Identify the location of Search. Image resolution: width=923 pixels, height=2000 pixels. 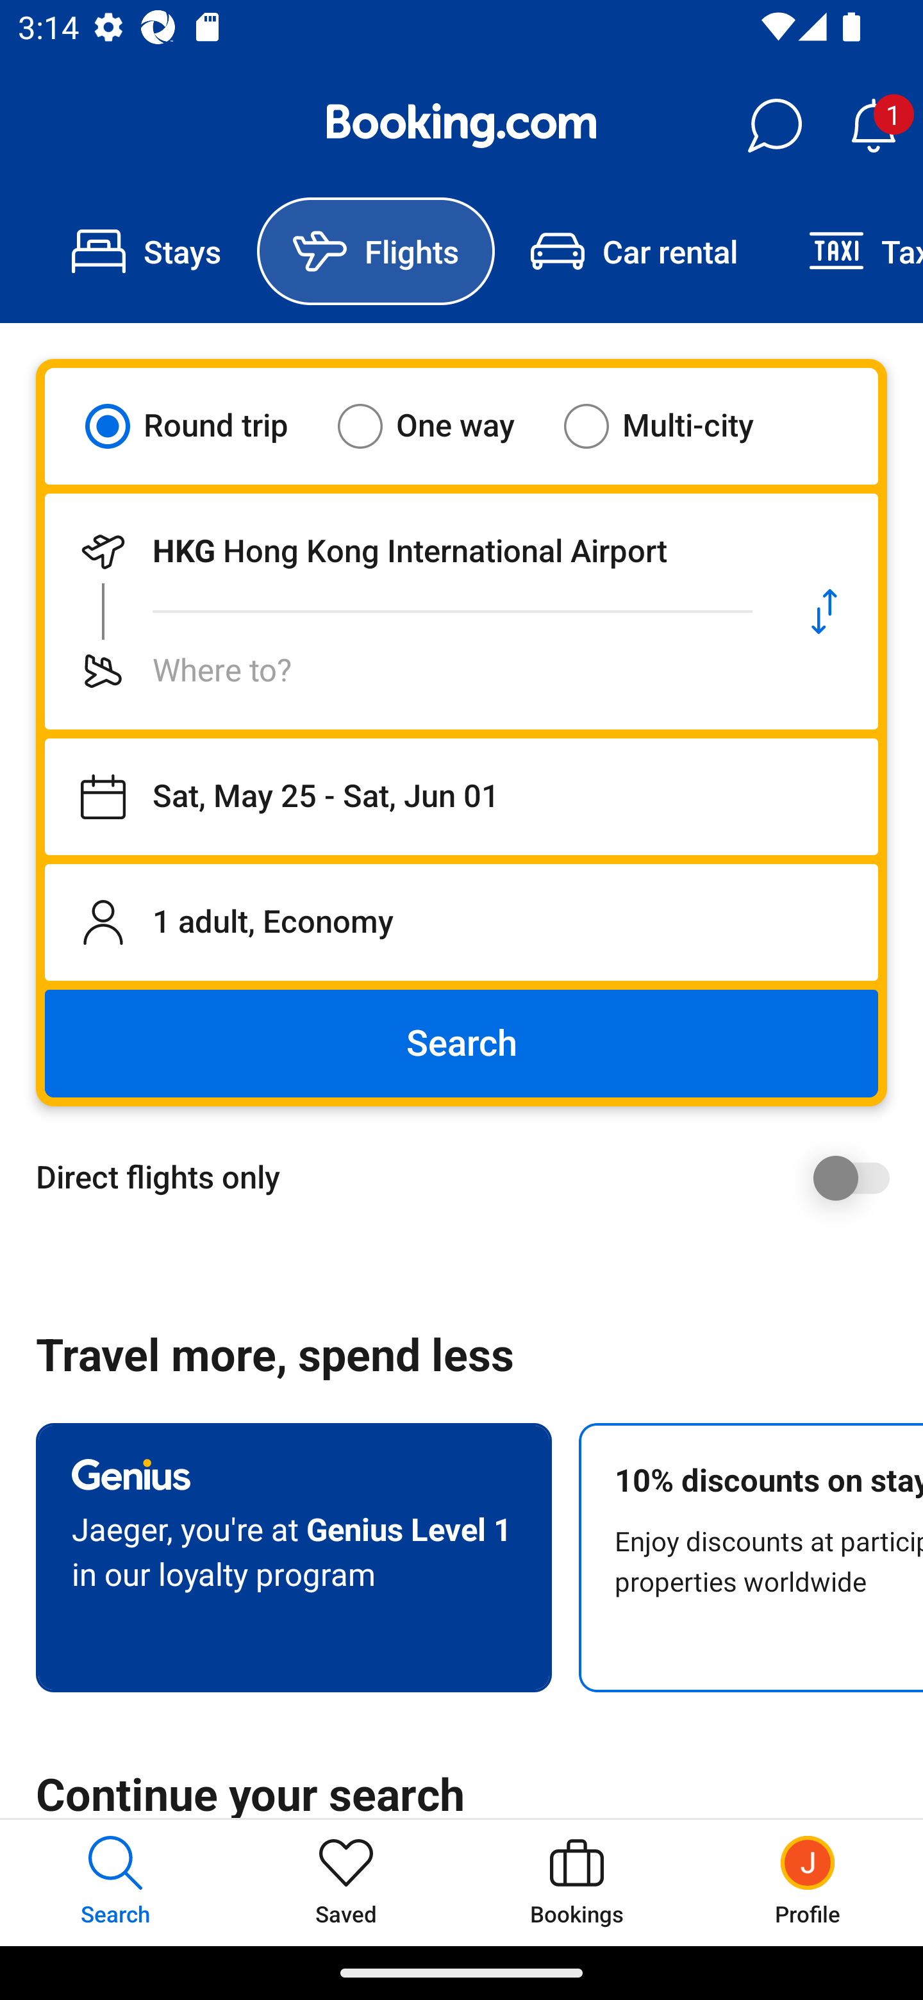
(462, 1044).